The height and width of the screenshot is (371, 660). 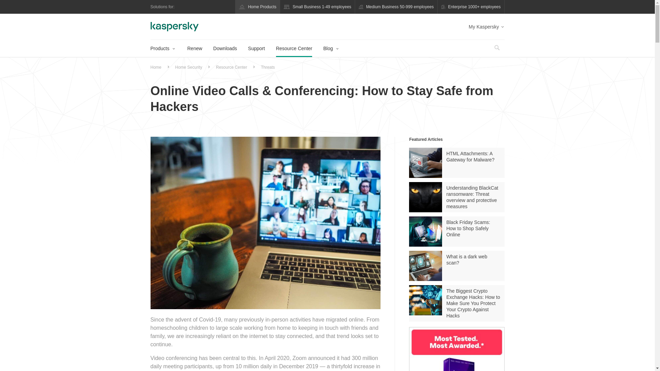 What do you see at coordinates (162, 48) in the screenshot?
I see `Products` at bounding box center [162, 48].